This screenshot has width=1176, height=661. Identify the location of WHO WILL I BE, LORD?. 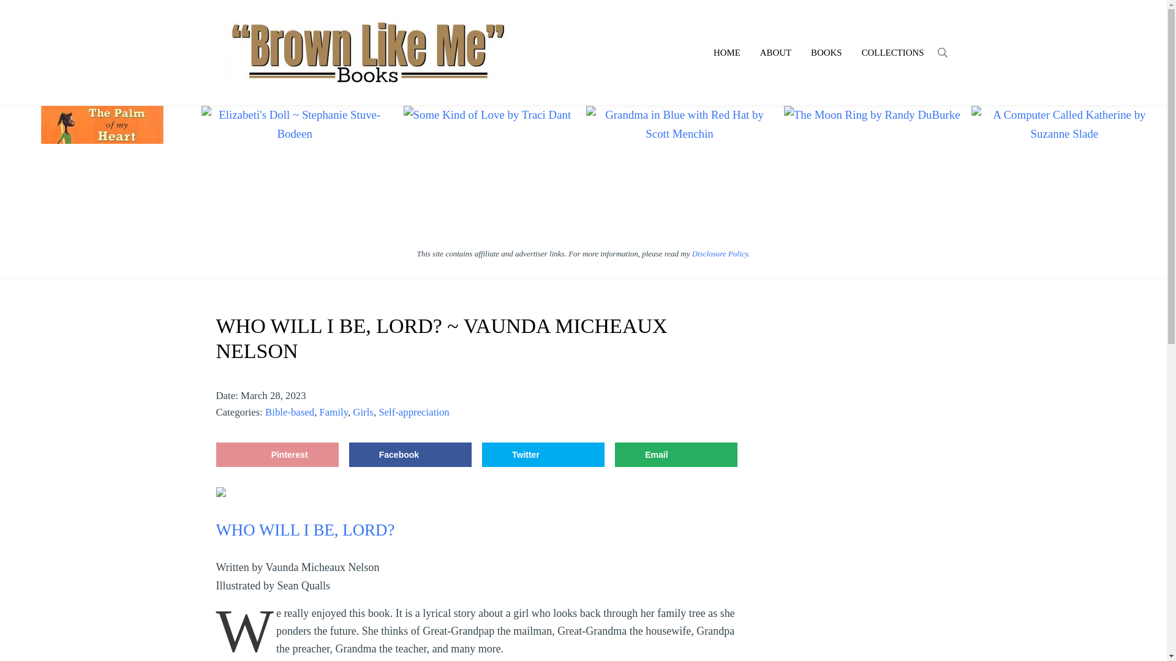
(304, 530).